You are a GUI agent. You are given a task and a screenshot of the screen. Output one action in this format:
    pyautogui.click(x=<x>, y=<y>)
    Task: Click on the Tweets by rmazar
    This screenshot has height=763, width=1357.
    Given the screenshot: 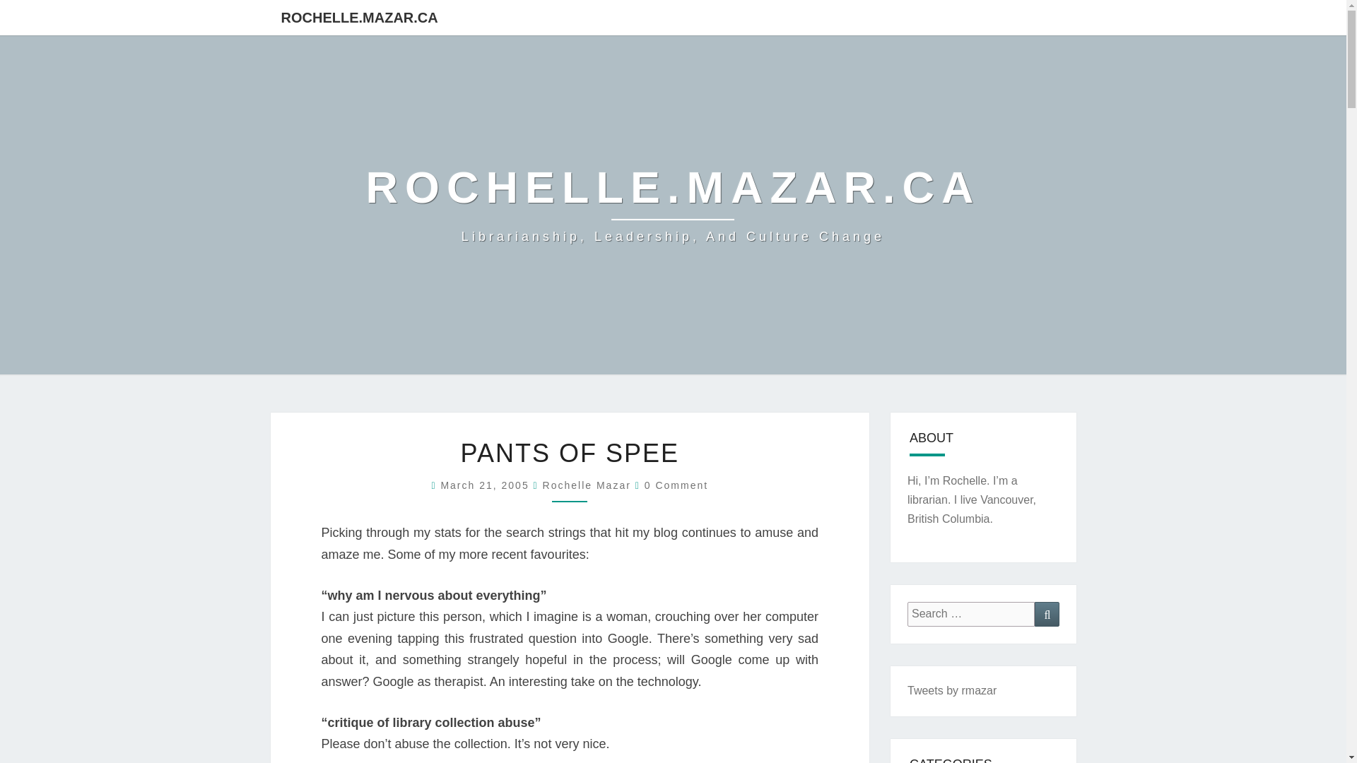 What is the action you would take?
    pyautogui.click(x=951, y=690)
    